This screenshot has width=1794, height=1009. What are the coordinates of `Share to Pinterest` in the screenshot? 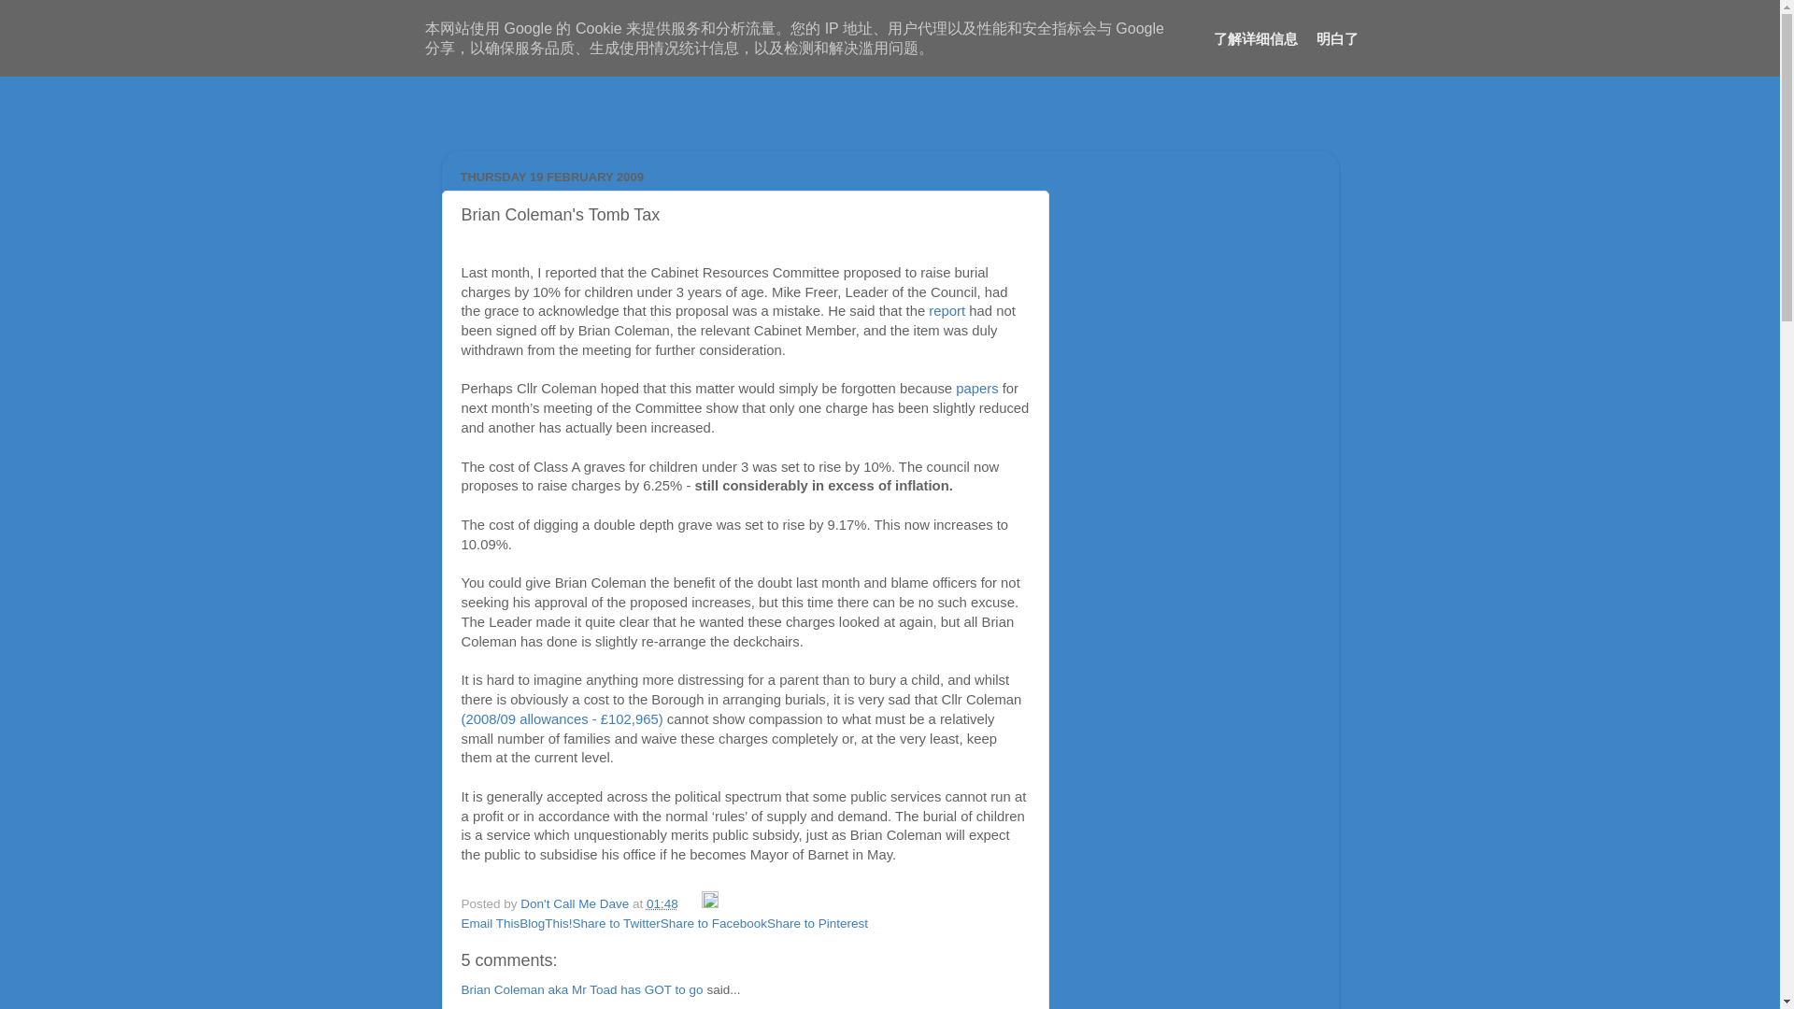 It's located at (818, 923).